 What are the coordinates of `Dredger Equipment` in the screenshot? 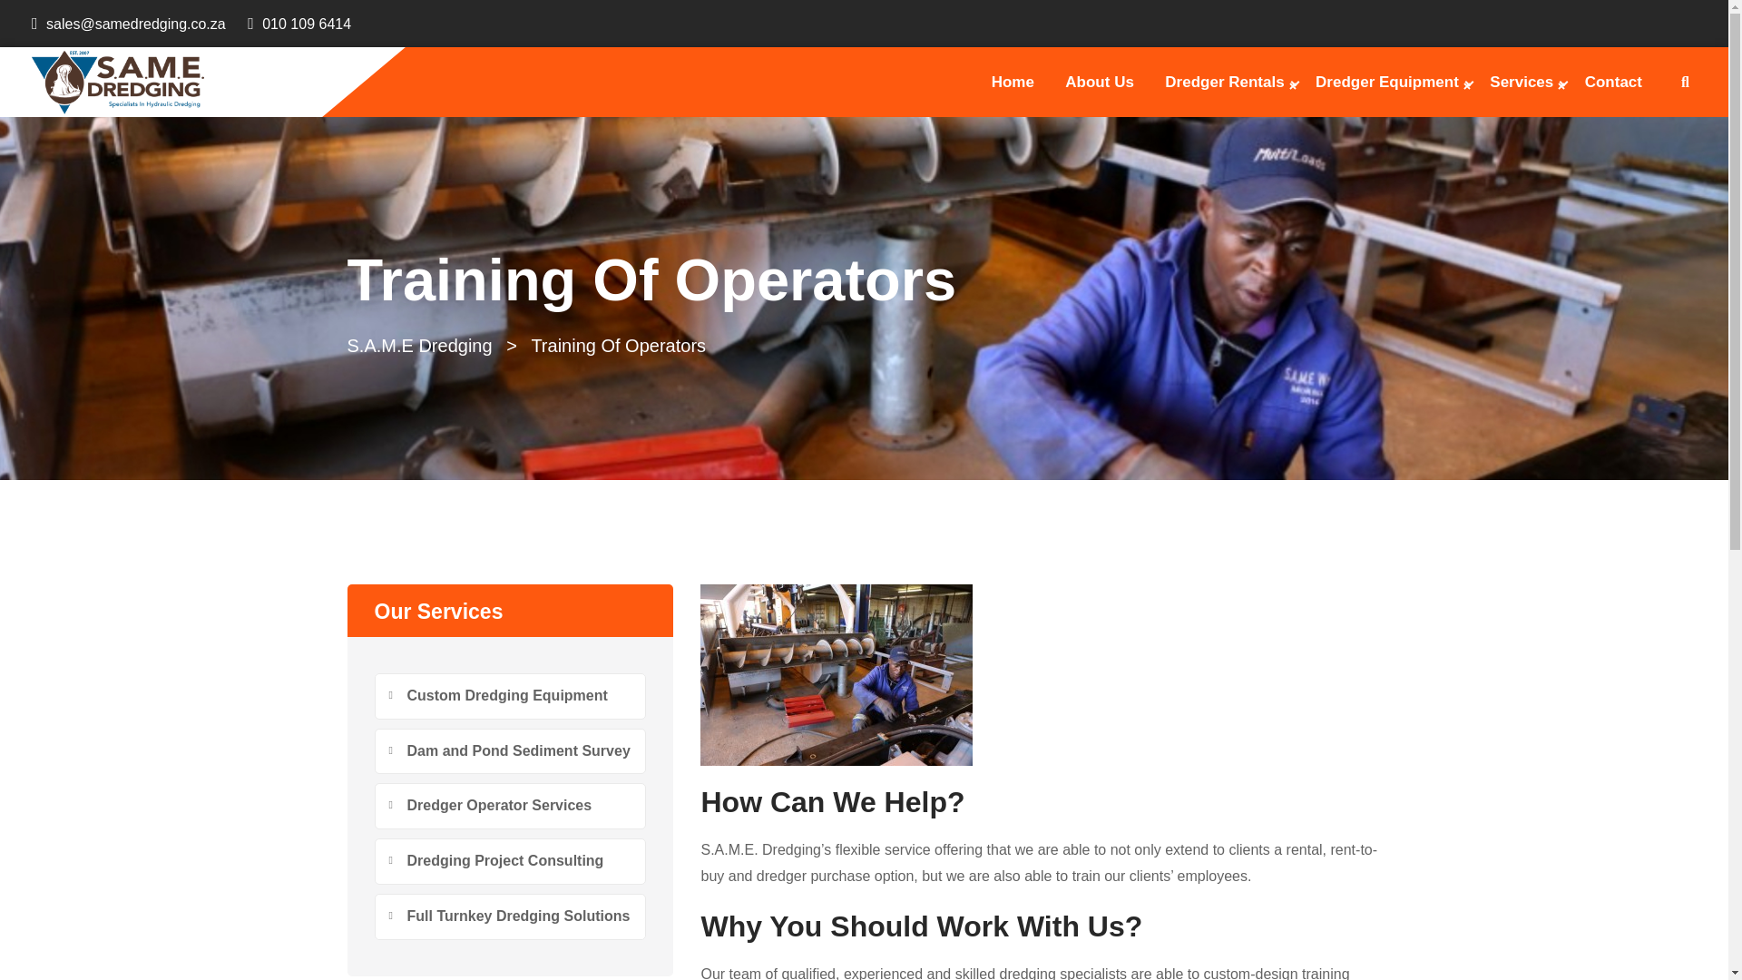 It's located at (1386, 82).